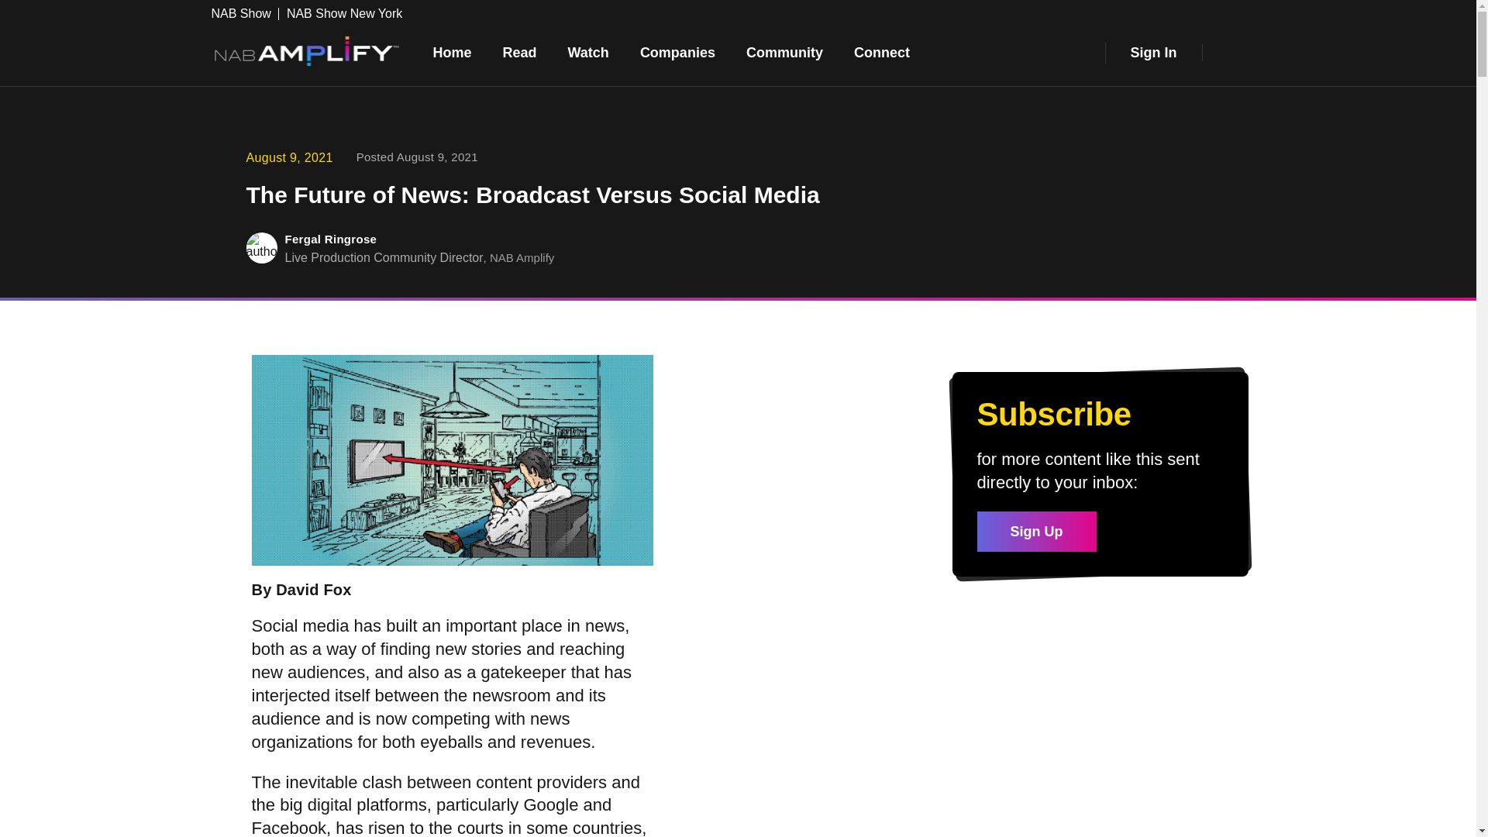 The height and width of the screenshot is (837, 1488). I want to click on Companies, so click(677, 53).